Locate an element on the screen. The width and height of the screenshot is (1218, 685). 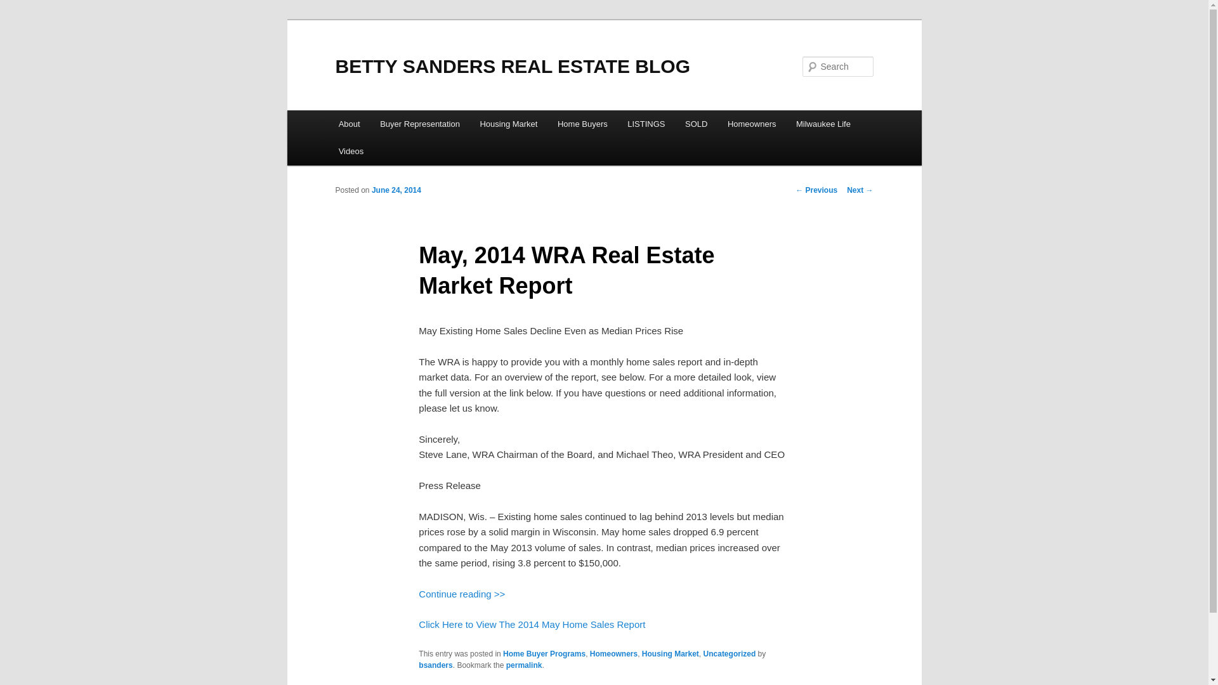
Uncategorized is located at coordinates (730, 653).